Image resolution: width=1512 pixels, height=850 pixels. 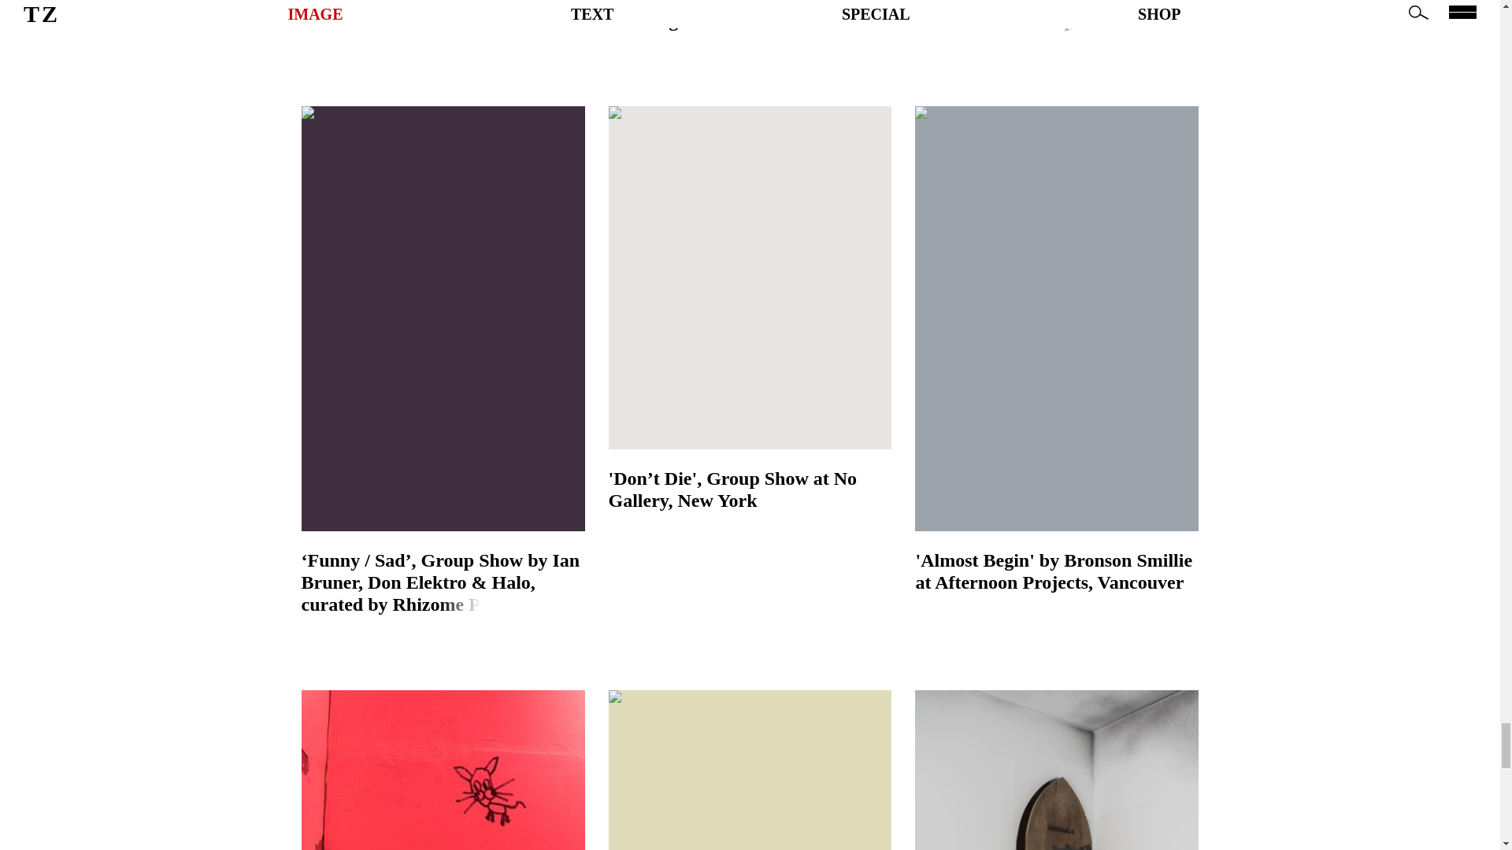 I want to click on 'Fear of the Dark' by Jack Evans at Soup, London, so click(x=1057, y=770).